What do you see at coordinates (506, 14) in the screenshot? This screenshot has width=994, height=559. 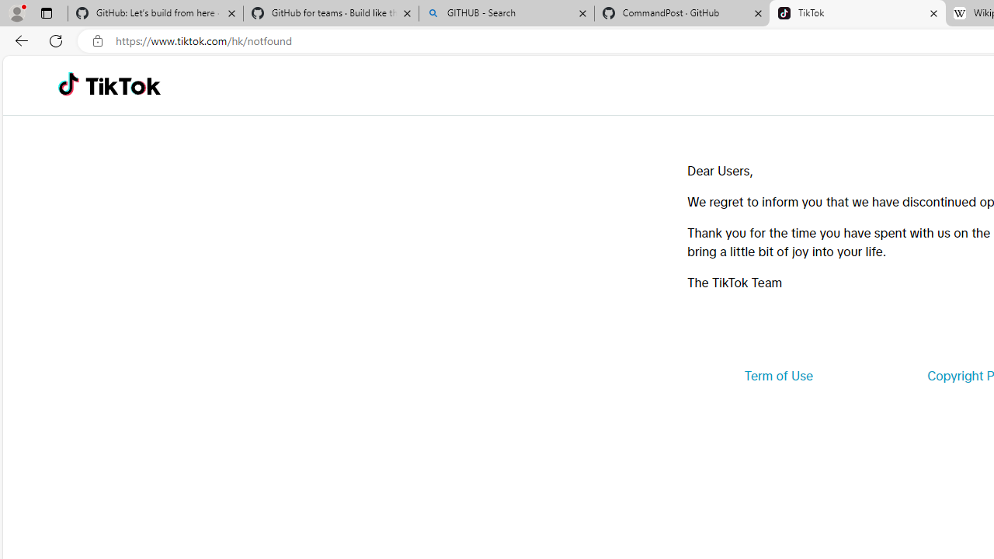 I see `GITHUB - Search` at bounding box center [506, 14].